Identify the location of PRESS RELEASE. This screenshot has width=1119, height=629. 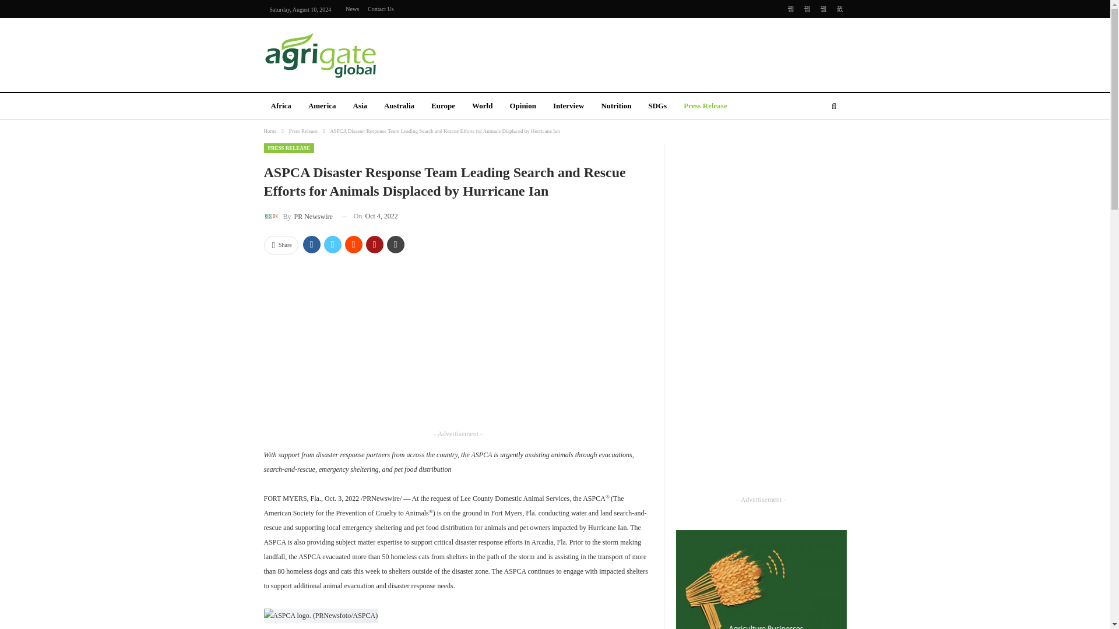
(288, 148).